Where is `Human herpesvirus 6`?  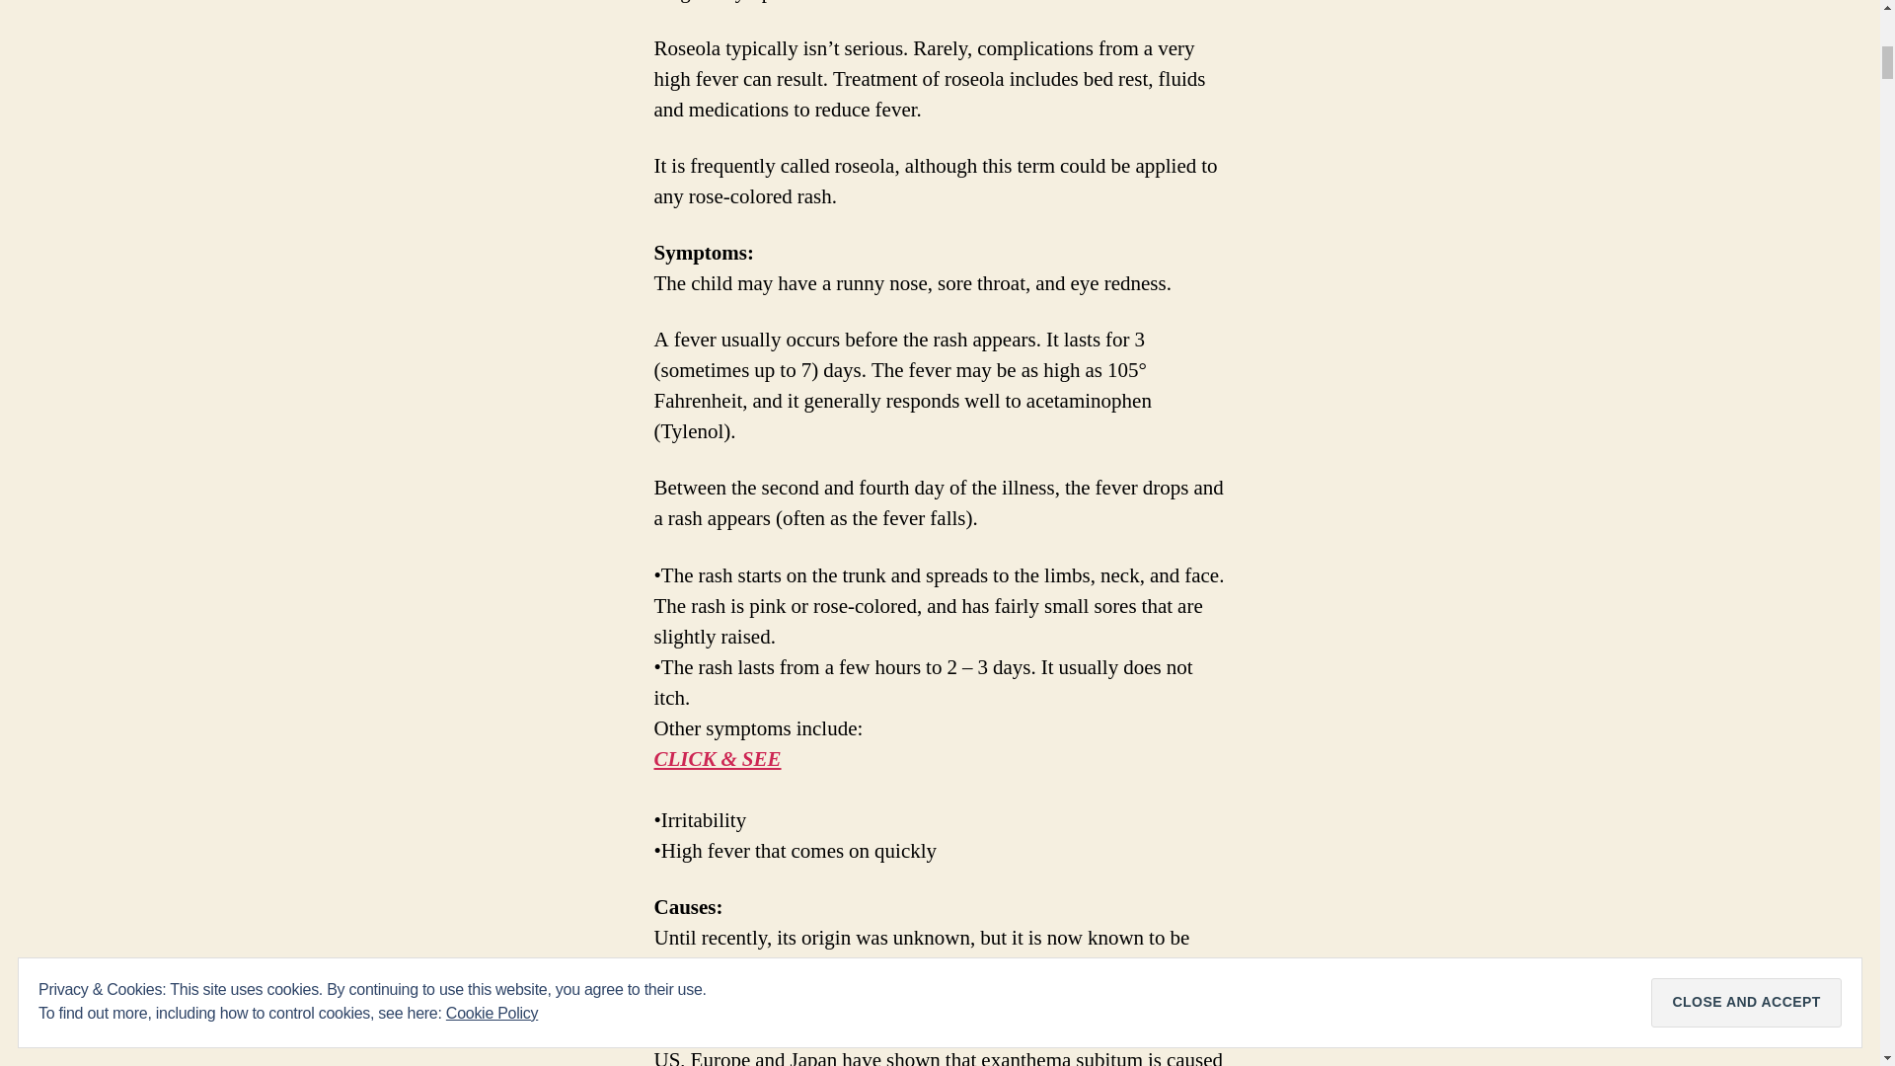 Human herpesvirus 6 is located at coordinates (991, 967).